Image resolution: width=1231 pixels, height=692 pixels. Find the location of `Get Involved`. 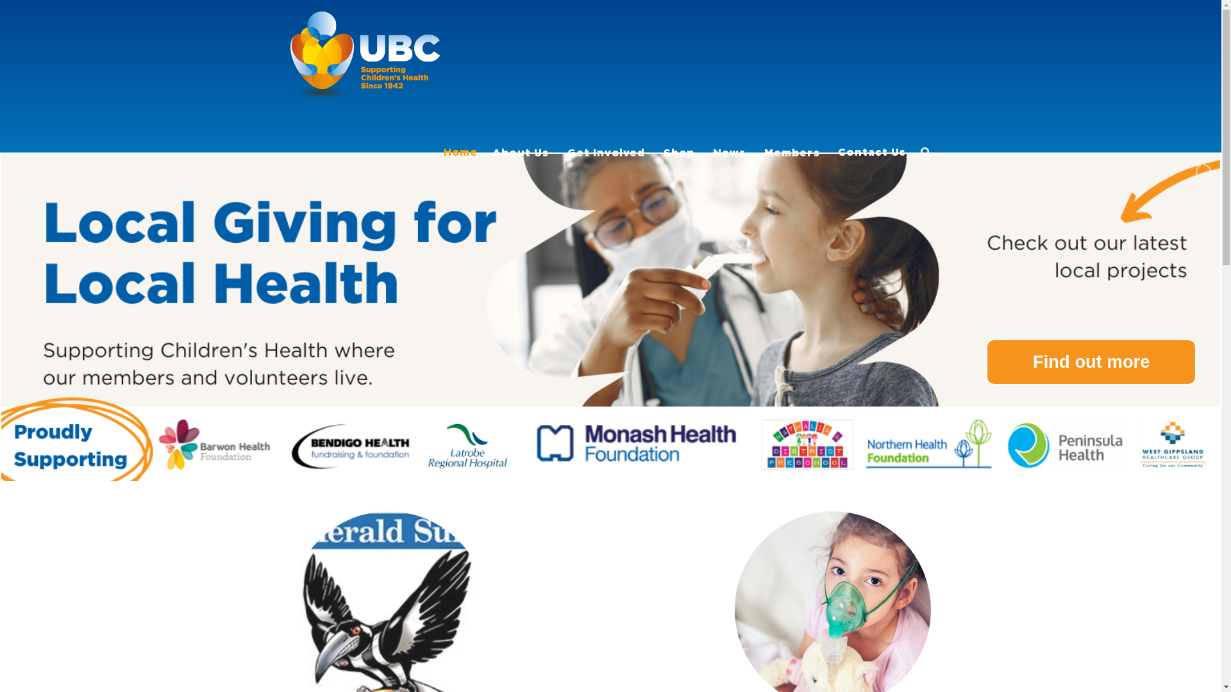

Get Involved is located at coordinates (608, 122).